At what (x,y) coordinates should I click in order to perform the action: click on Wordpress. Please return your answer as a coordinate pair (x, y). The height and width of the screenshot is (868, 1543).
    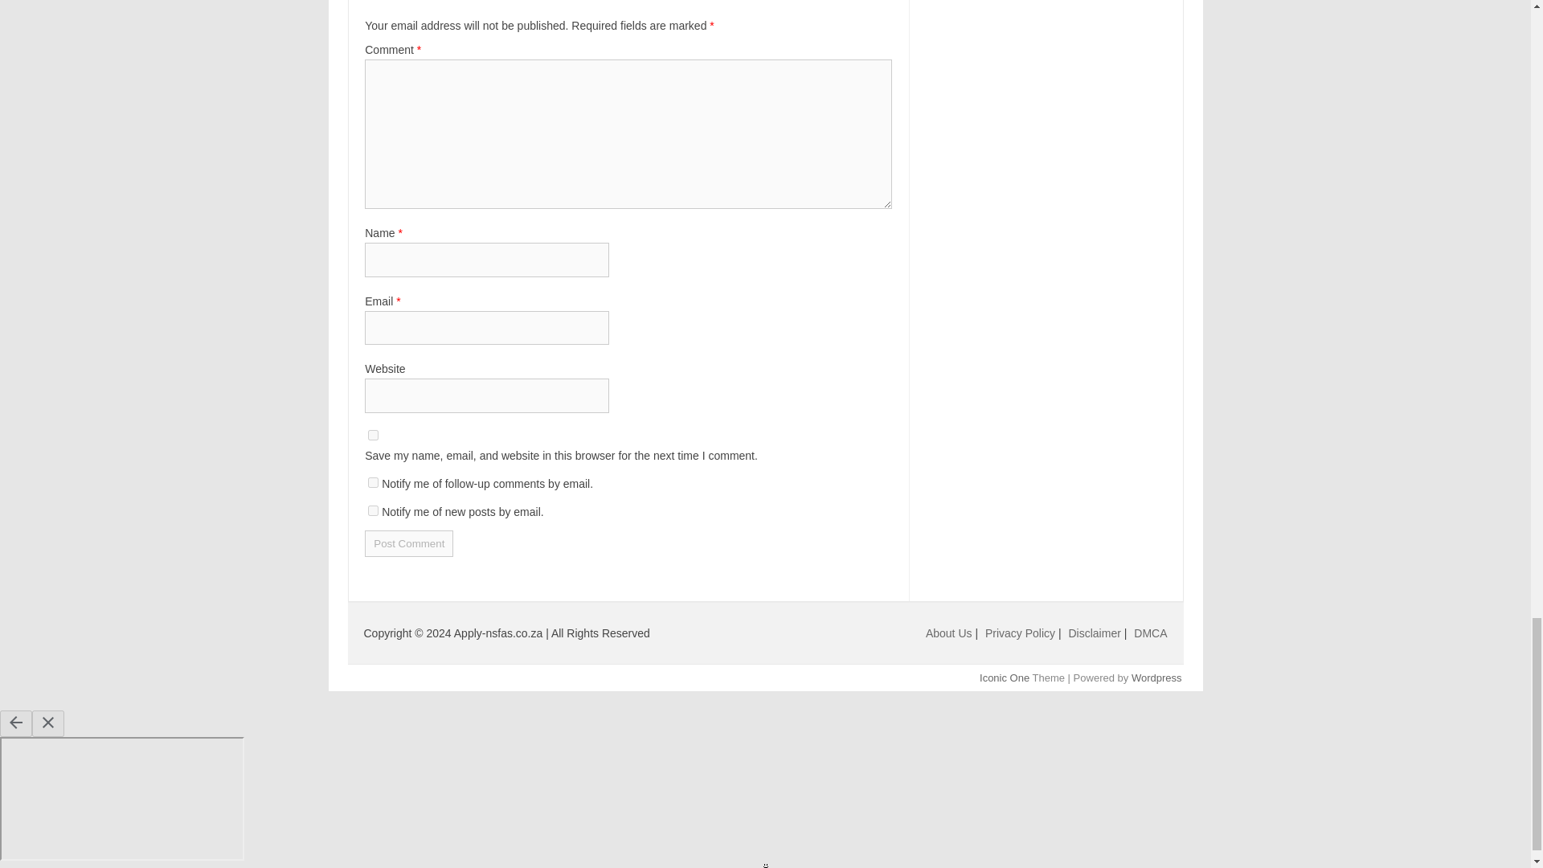
    Looking at the image, I should click on (1156, 678).